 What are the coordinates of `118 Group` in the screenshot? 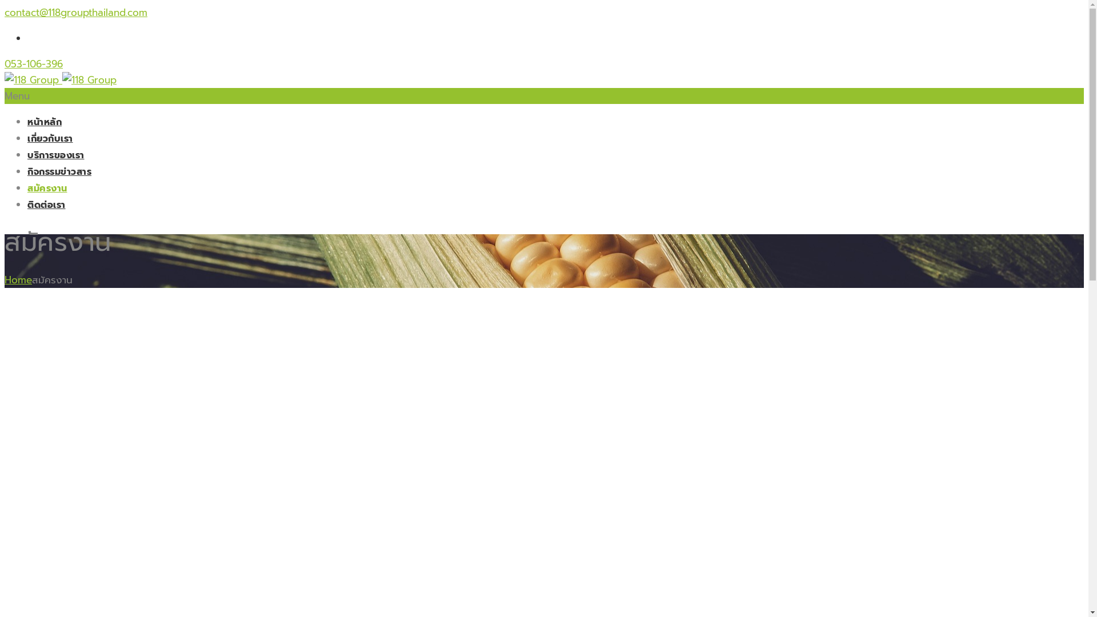 It's located at (89, 80).